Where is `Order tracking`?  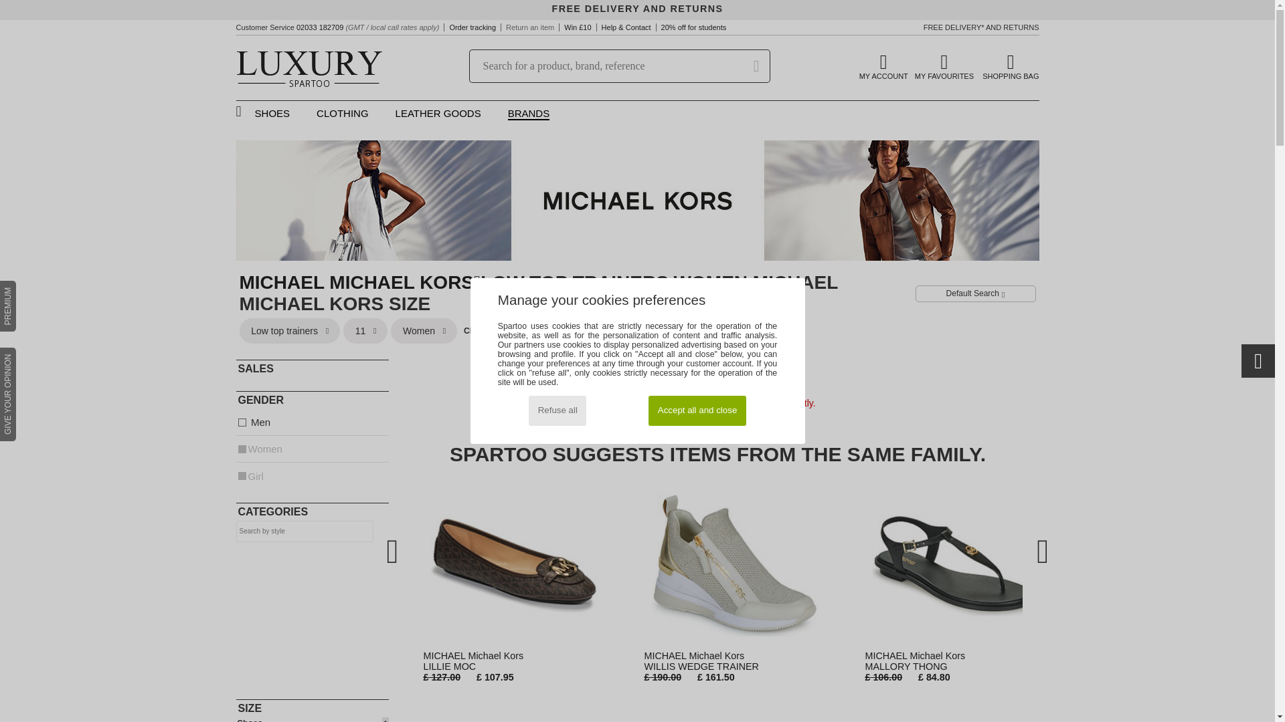 Order tracking is located at coordinates (473, 27).